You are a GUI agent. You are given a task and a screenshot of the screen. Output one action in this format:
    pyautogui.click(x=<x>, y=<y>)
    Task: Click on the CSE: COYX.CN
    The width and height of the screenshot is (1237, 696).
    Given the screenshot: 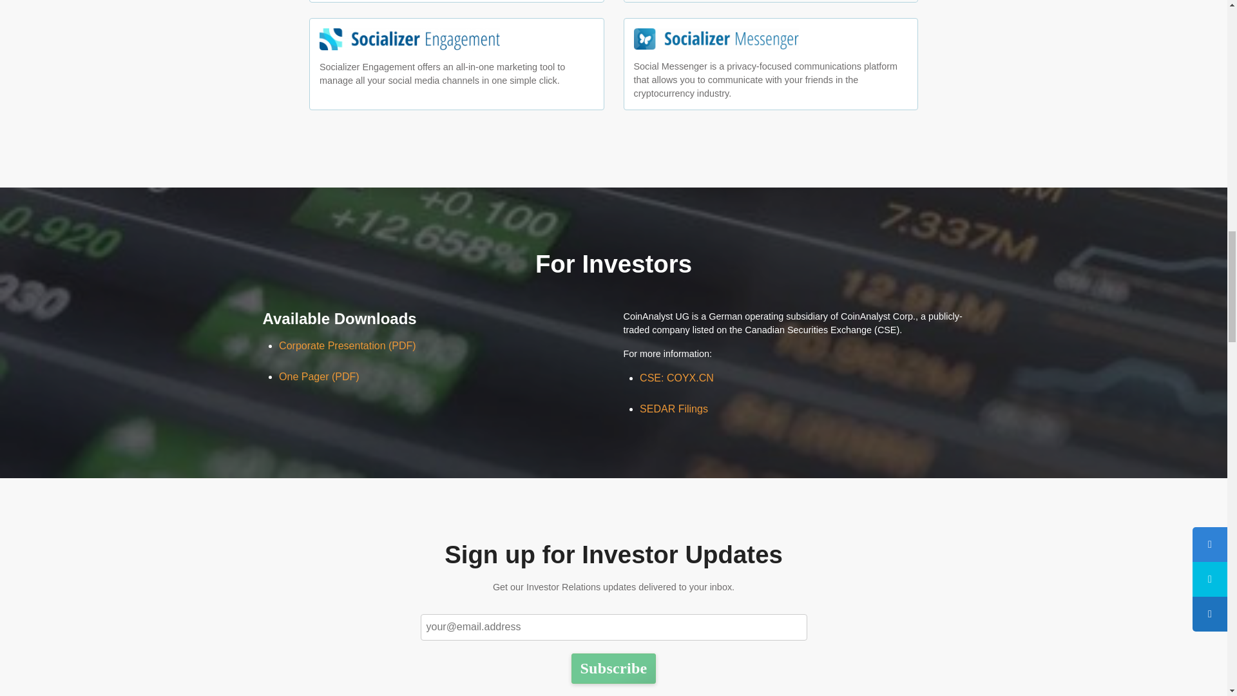 What is the action you would take?
    pyautogui.click(x=676, y=378)
    